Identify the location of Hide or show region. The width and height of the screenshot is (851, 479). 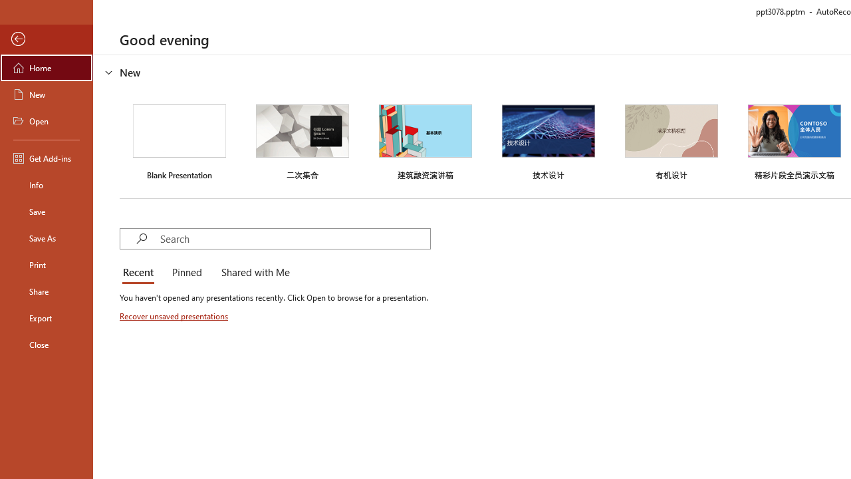
(109, 72).